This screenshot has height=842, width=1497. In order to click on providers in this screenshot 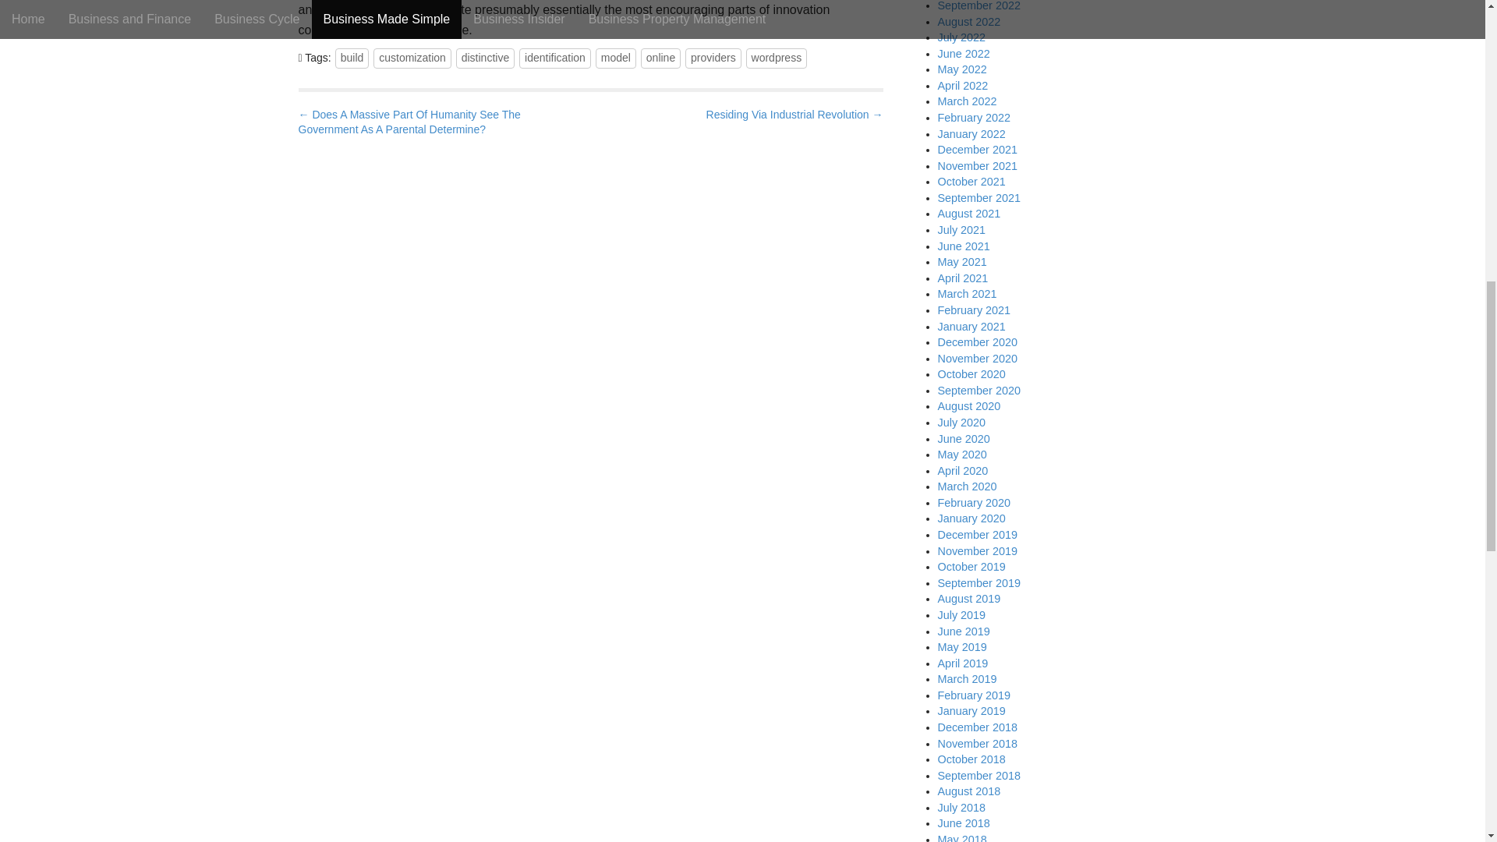, I will do `click(713, 58)`.